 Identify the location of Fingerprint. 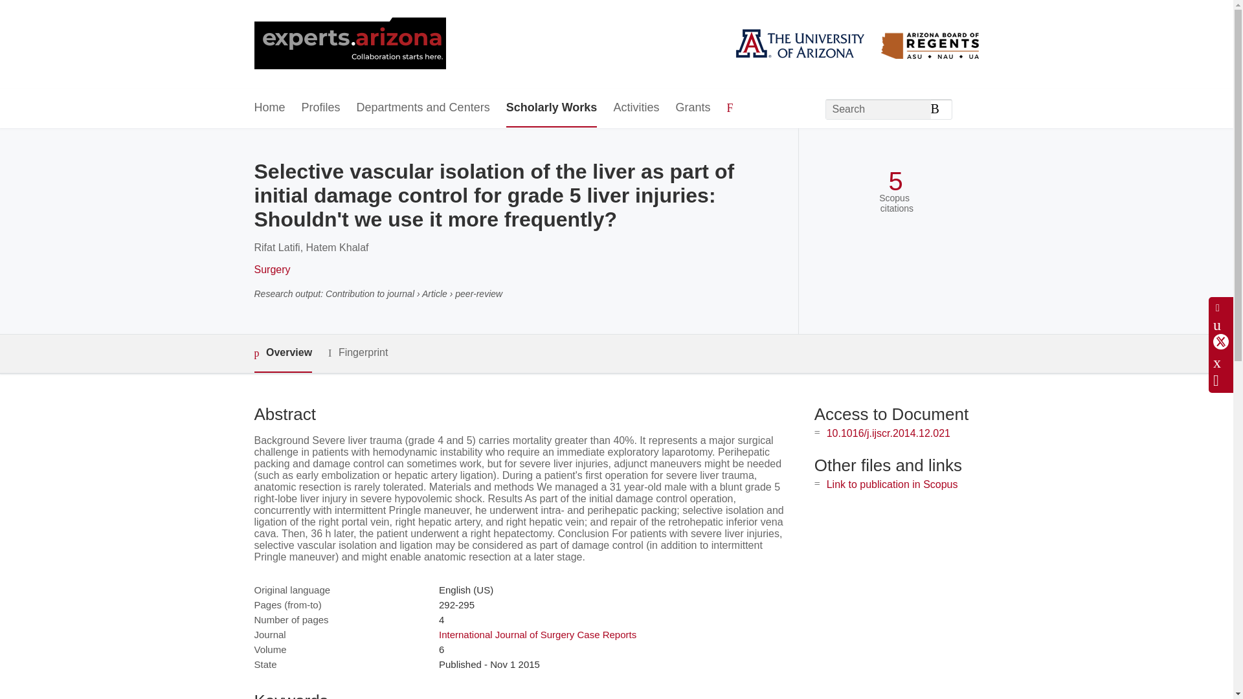
(357, 353).